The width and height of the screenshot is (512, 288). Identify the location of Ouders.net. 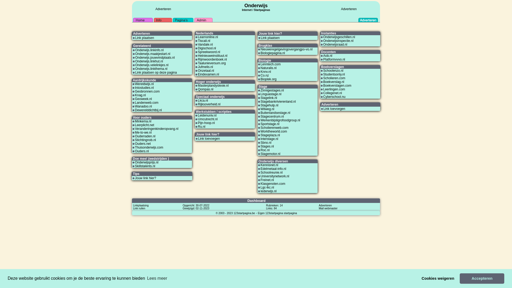
(143, 144).